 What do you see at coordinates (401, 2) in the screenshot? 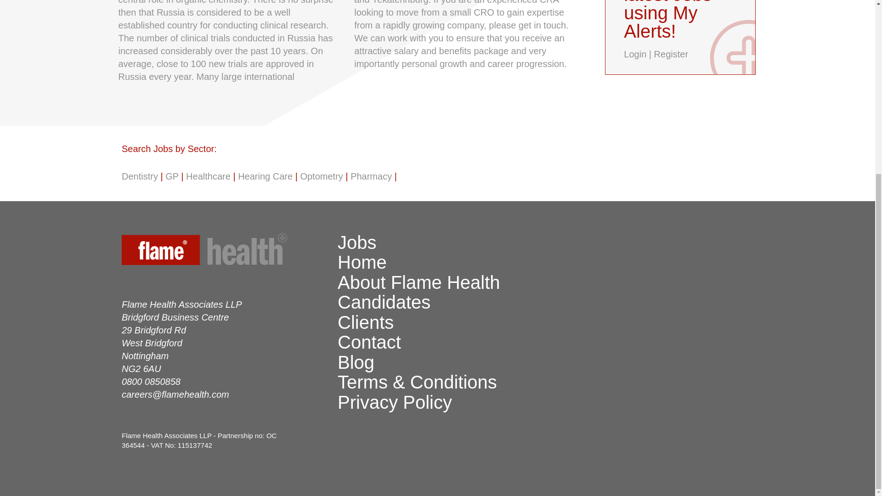
I see `Yekaterinburg` at bounding box center [401, 2].